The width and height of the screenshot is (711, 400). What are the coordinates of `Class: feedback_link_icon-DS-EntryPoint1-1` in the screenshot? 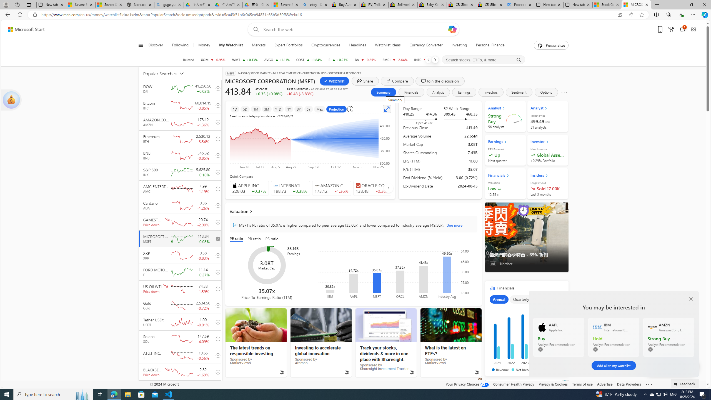 It's located at (677, 384).